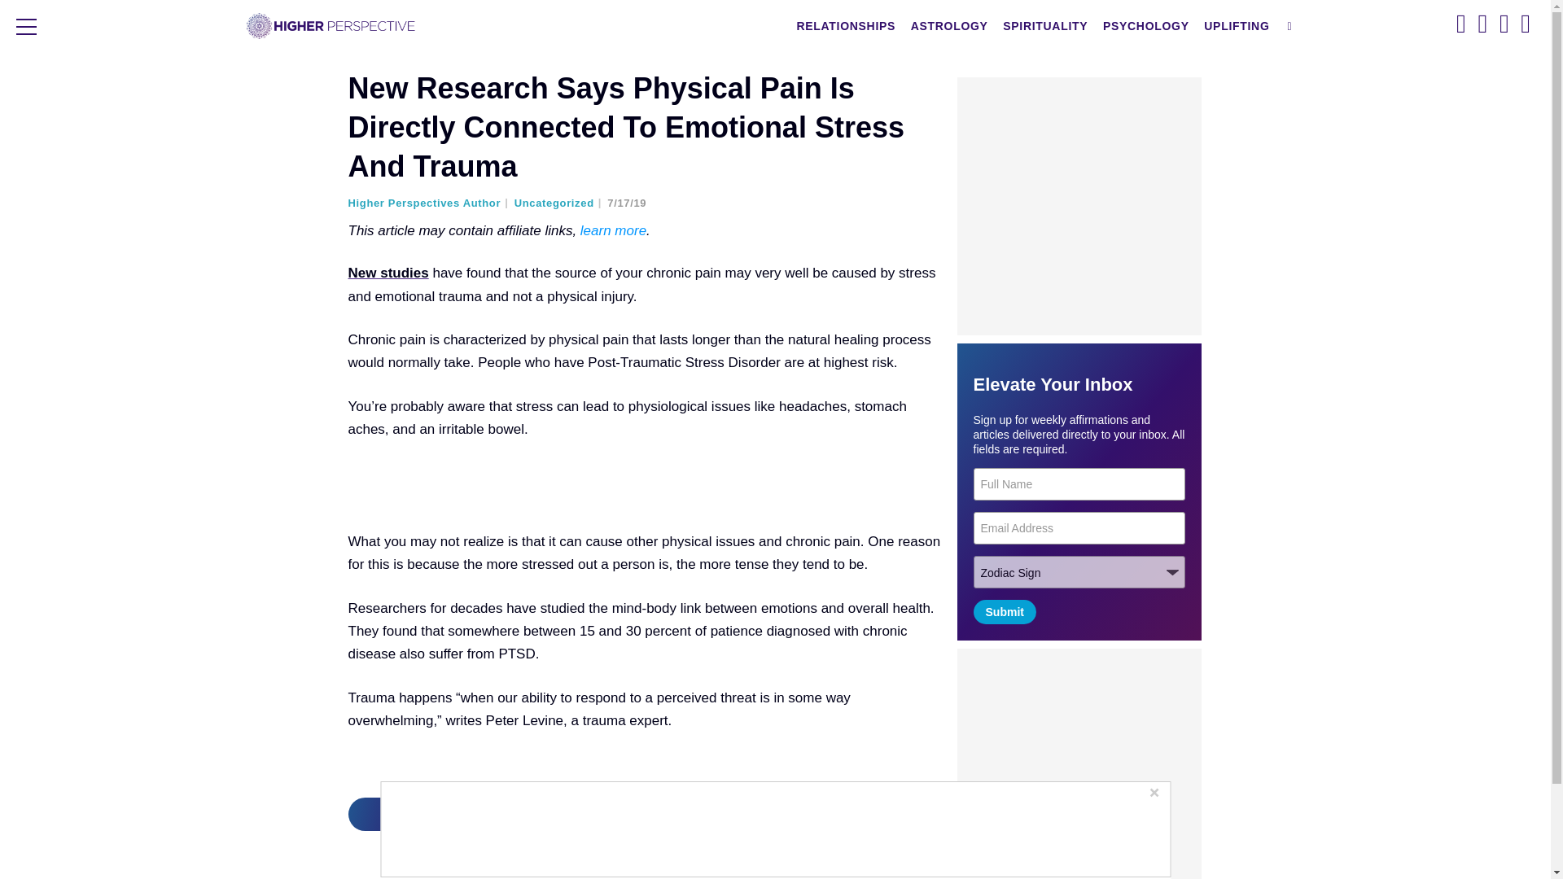  I want to click on ASTROLOGY, so click(949, 26).